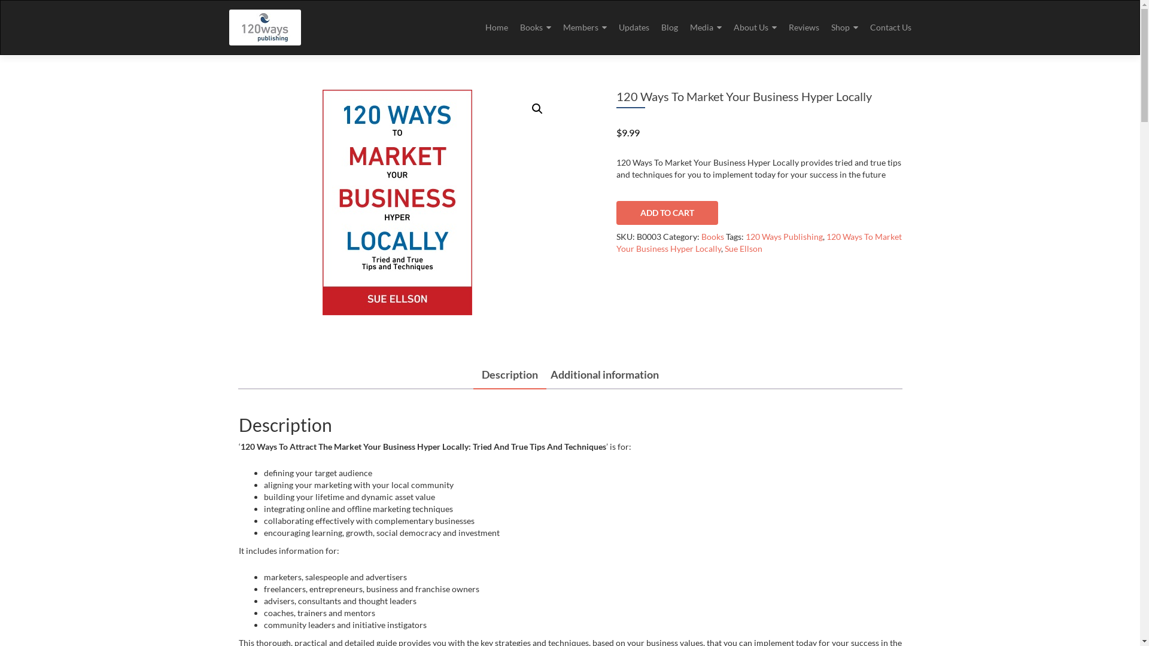  What do you see at coordinates (535, 28) in the screenshot?
I see `Books` at bounding box center [535, 28].